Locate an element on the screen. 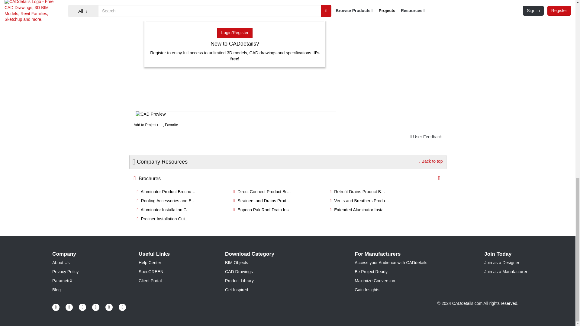 The image size is (580, 326). Vents and Breathers Product Brochure  is located at coordinates (359, 200).